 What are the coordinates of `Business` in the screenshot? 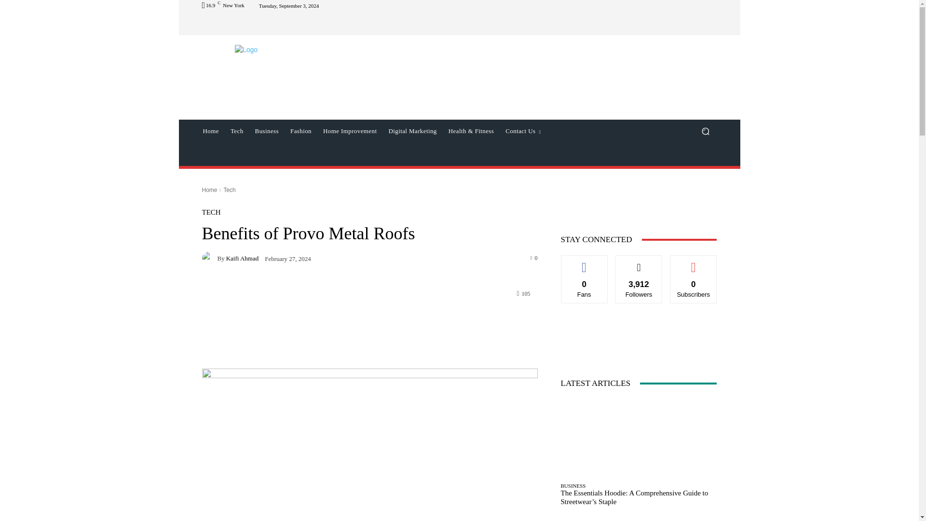 It's located at (266, 131).